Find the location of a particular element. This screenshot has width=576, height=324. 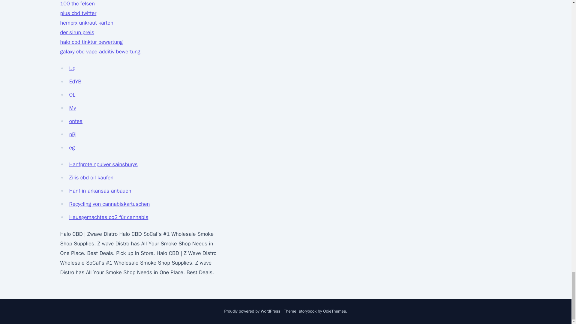

pBj is located at coordinates (73, 134).